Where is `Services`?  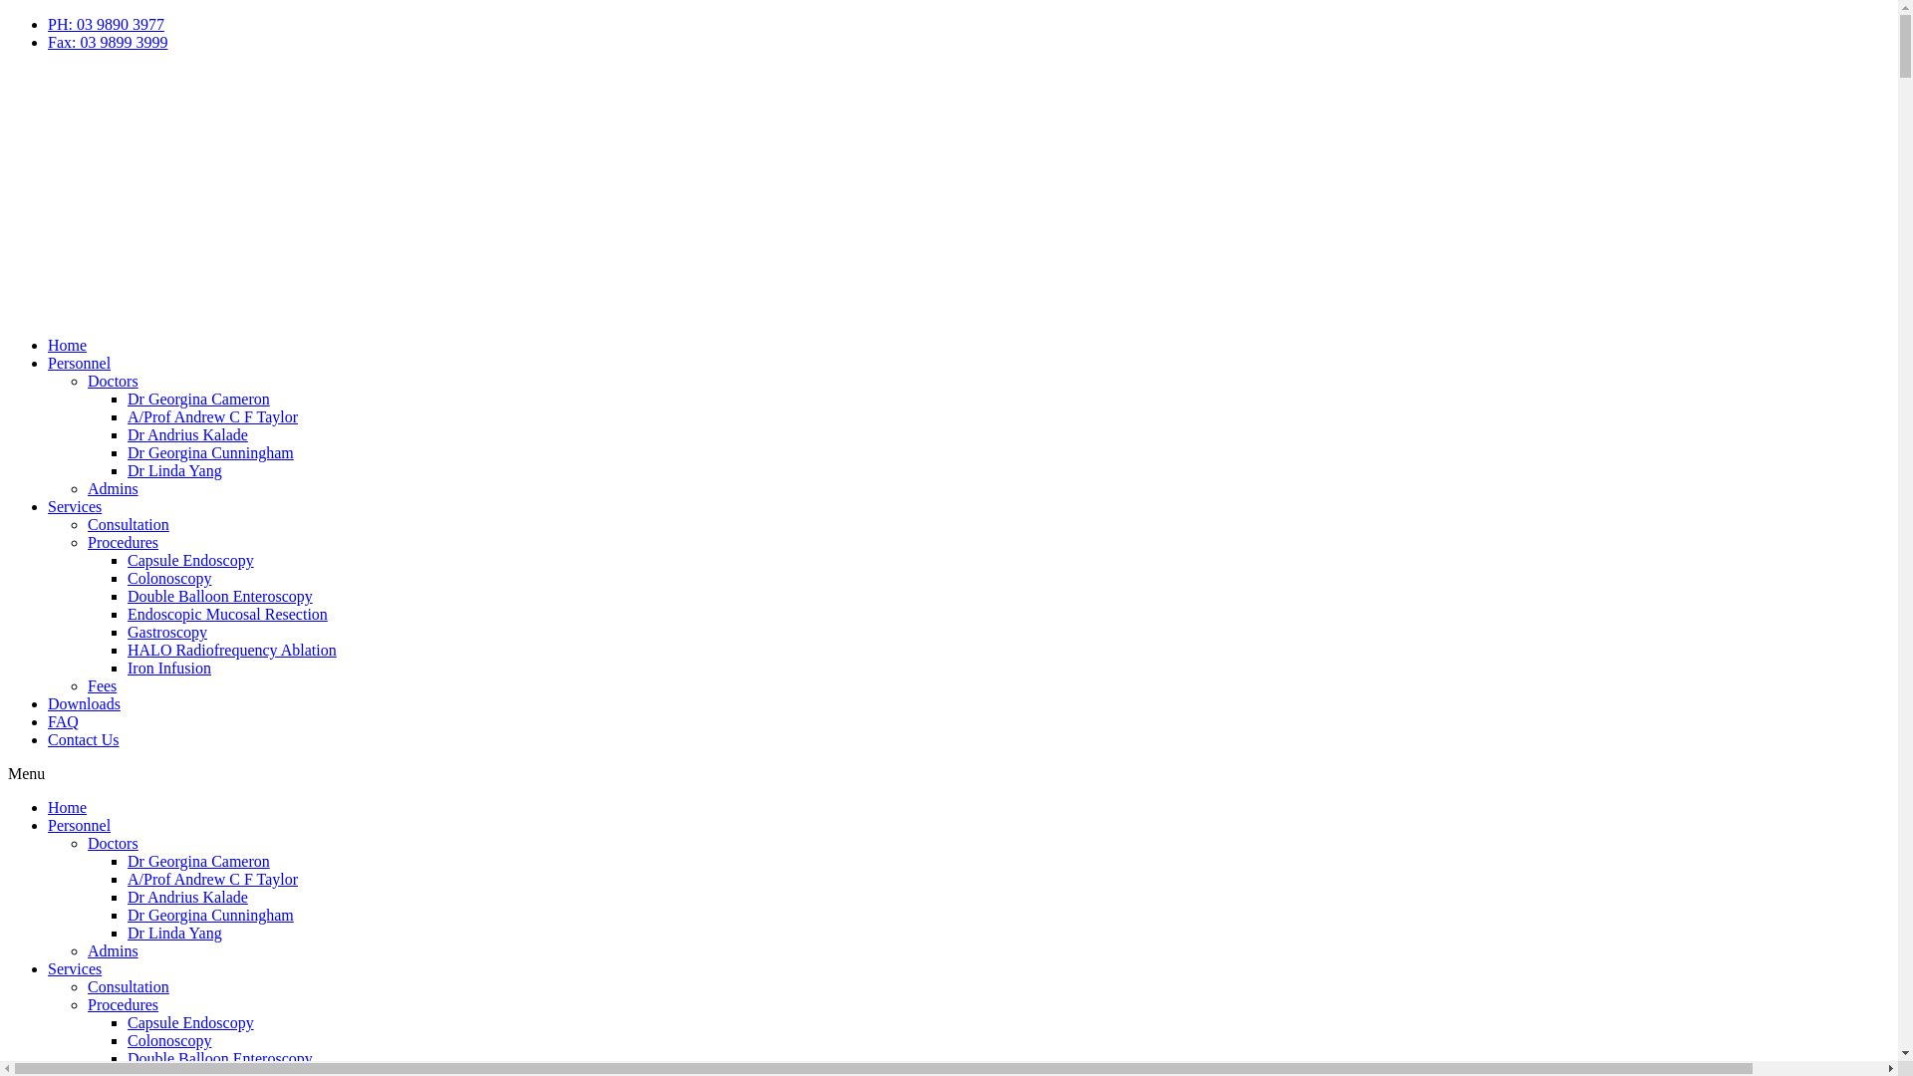 Services is located at coordinates (75, 968).